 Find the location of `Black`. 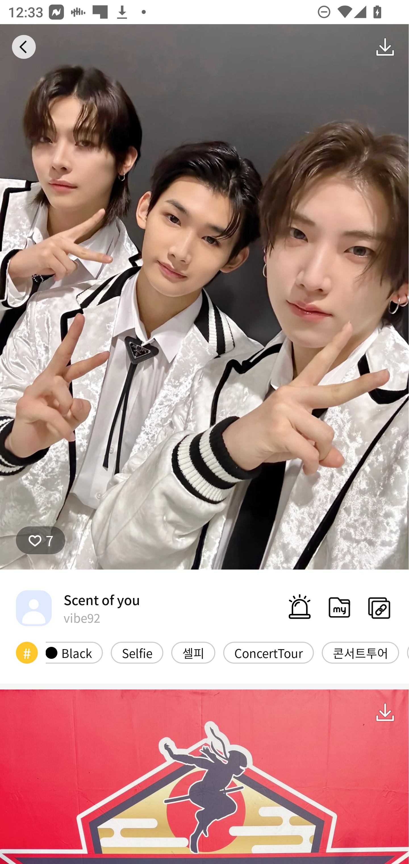

Black is located at coordinates (74, 653).